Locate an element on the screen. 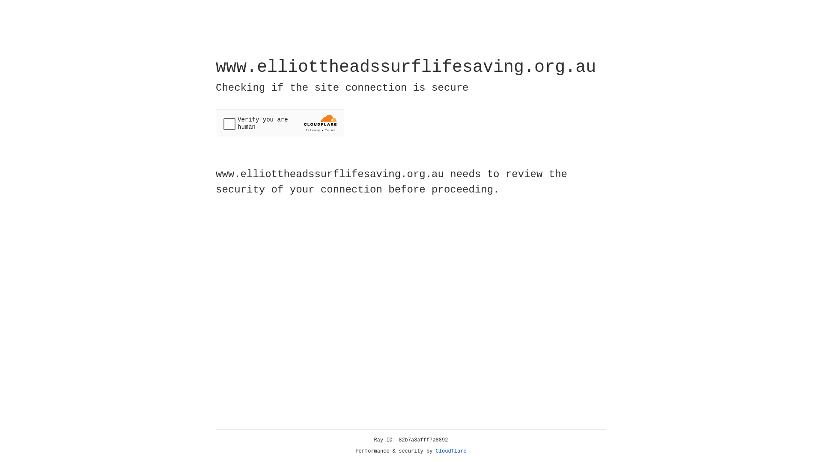 Image resolution: width=822 pixels, height=462 pixels. Widget containing a Cloudflare security challenge is located at coordinates (280, 123).